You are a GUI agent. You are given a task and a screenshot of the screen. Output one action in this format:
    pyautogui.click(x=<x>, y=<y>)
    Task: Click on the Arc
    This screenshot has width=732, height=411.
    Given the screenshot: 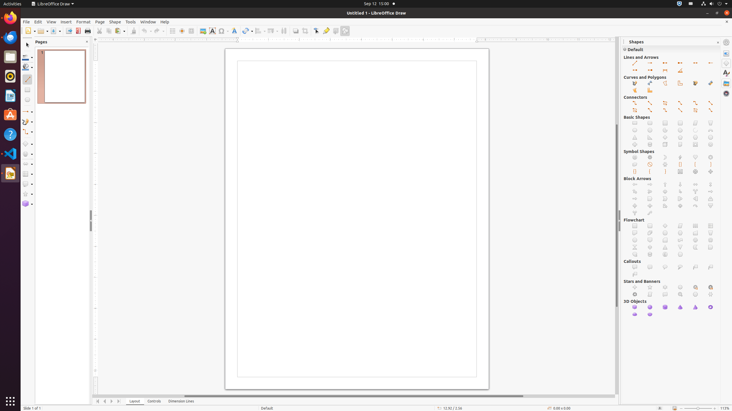 What is the action you would take?
    pyautogui.click(x=695, y=130)
    